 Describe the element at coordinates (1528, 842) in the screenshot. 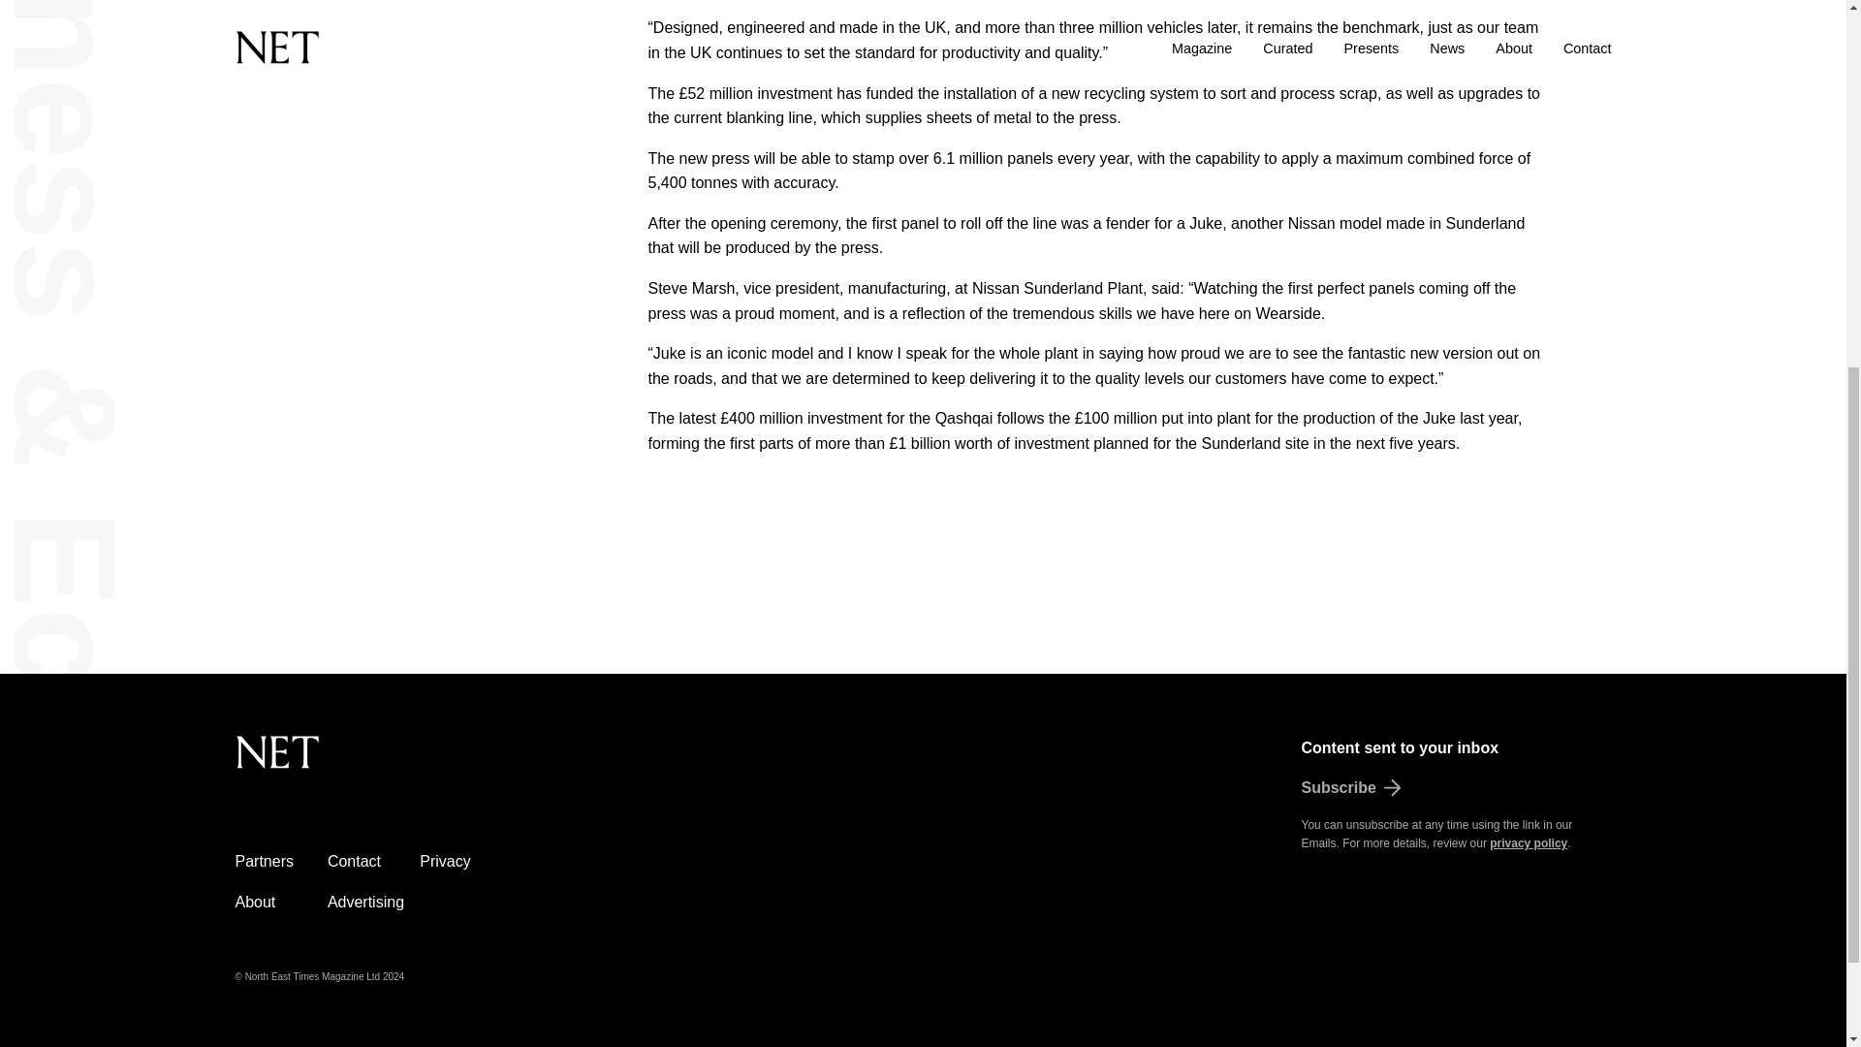

I see `Read our full privacy notice` at that location.